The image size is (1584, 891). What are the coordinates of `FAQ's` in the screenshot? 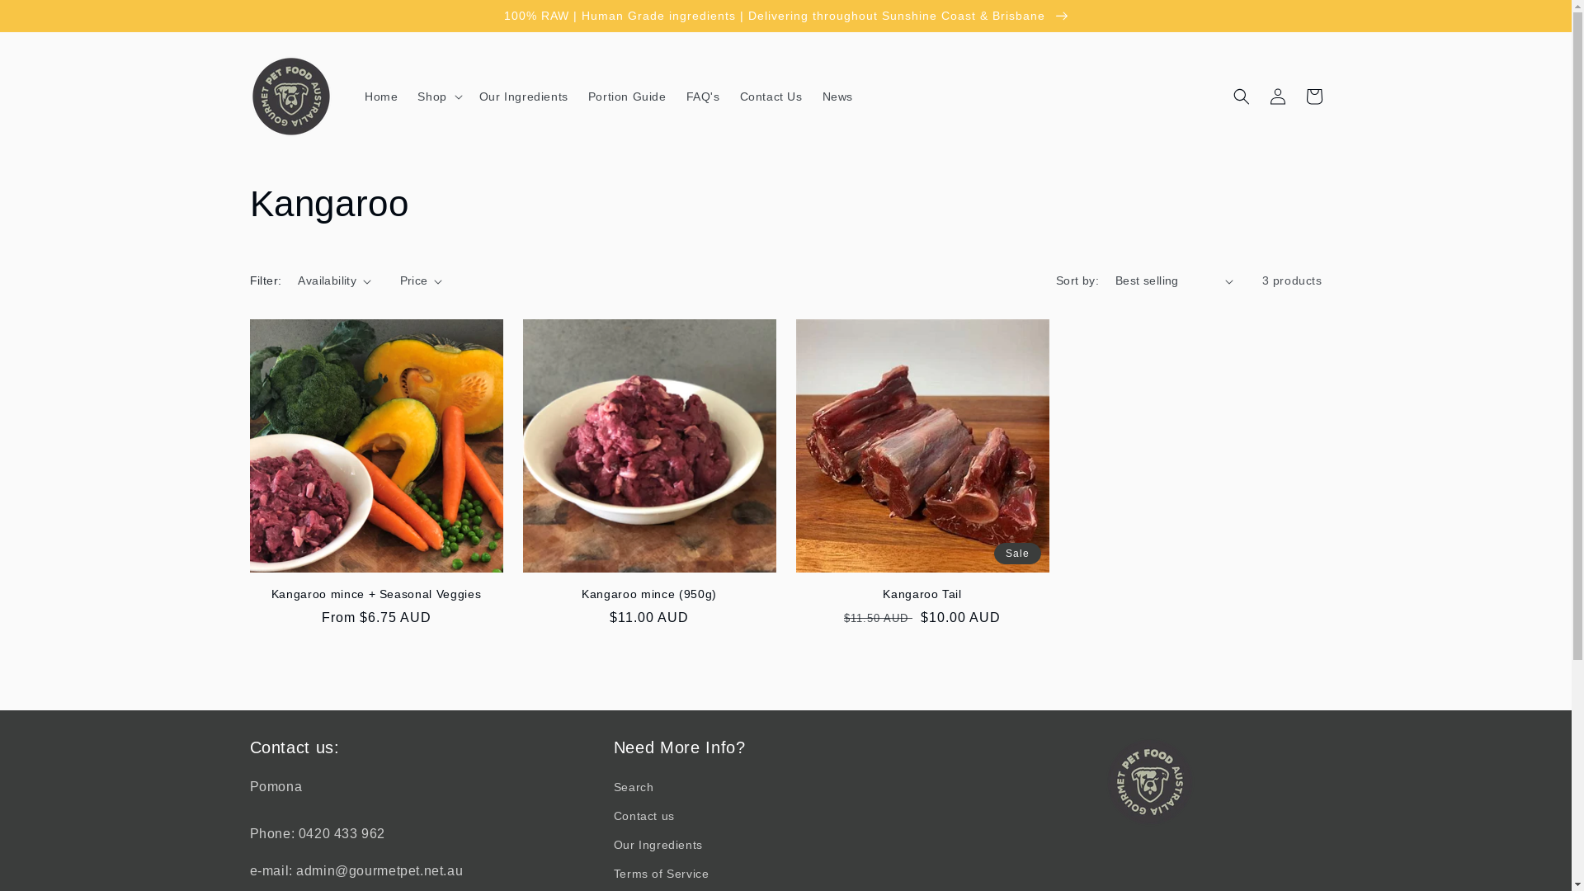 It's located at (703, 97).